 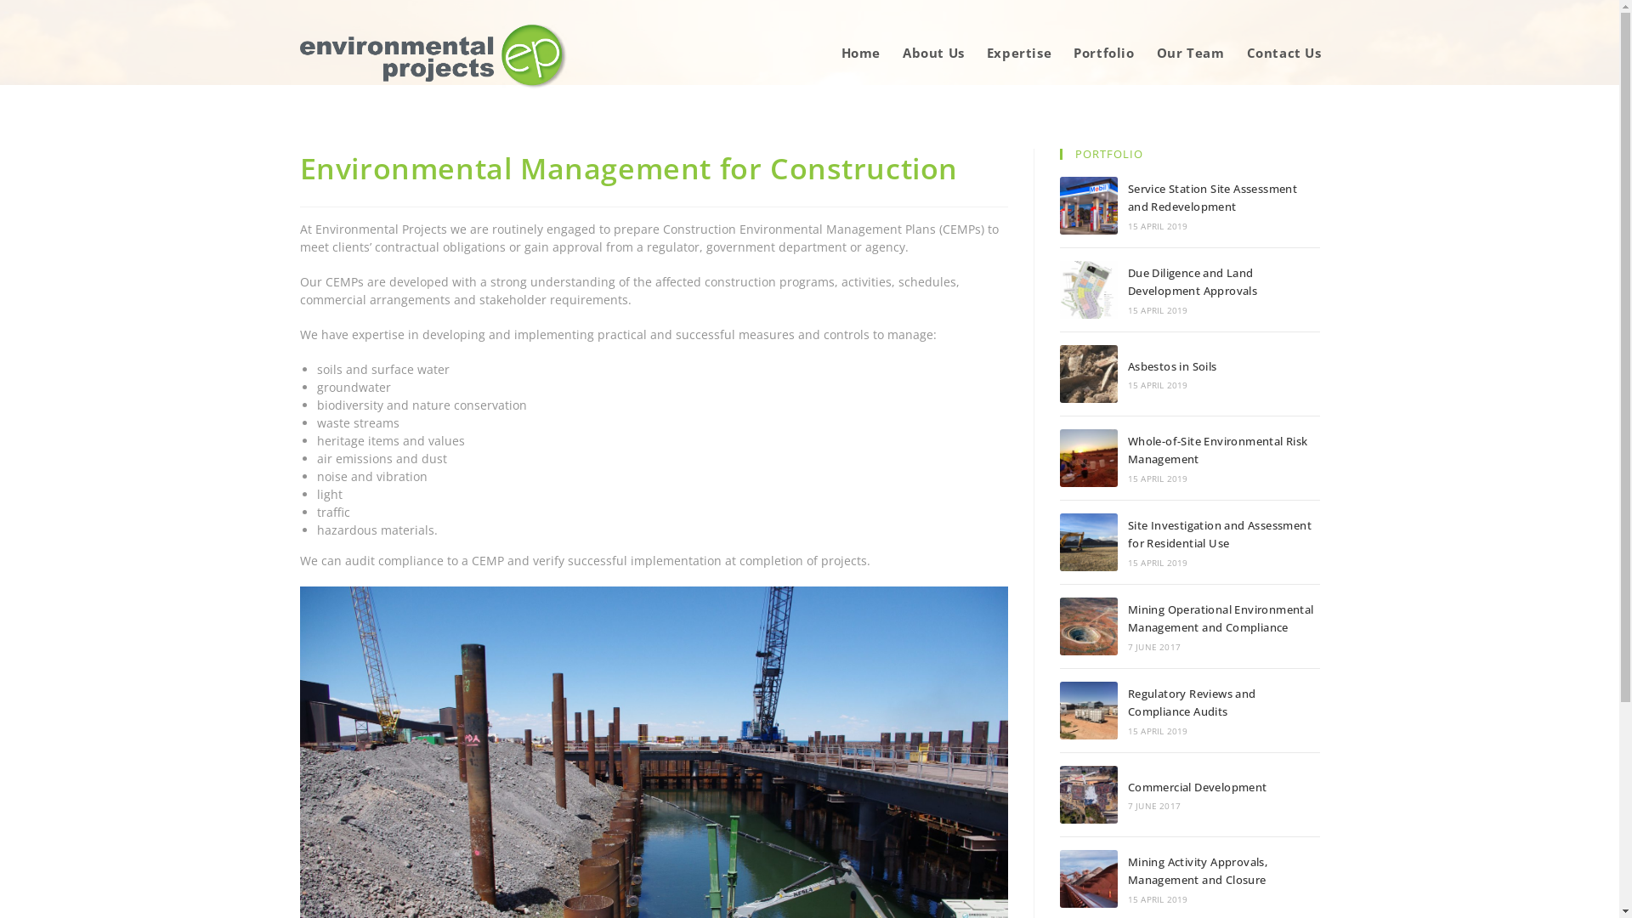 I want to click on Home, so click(x=861, y=53).